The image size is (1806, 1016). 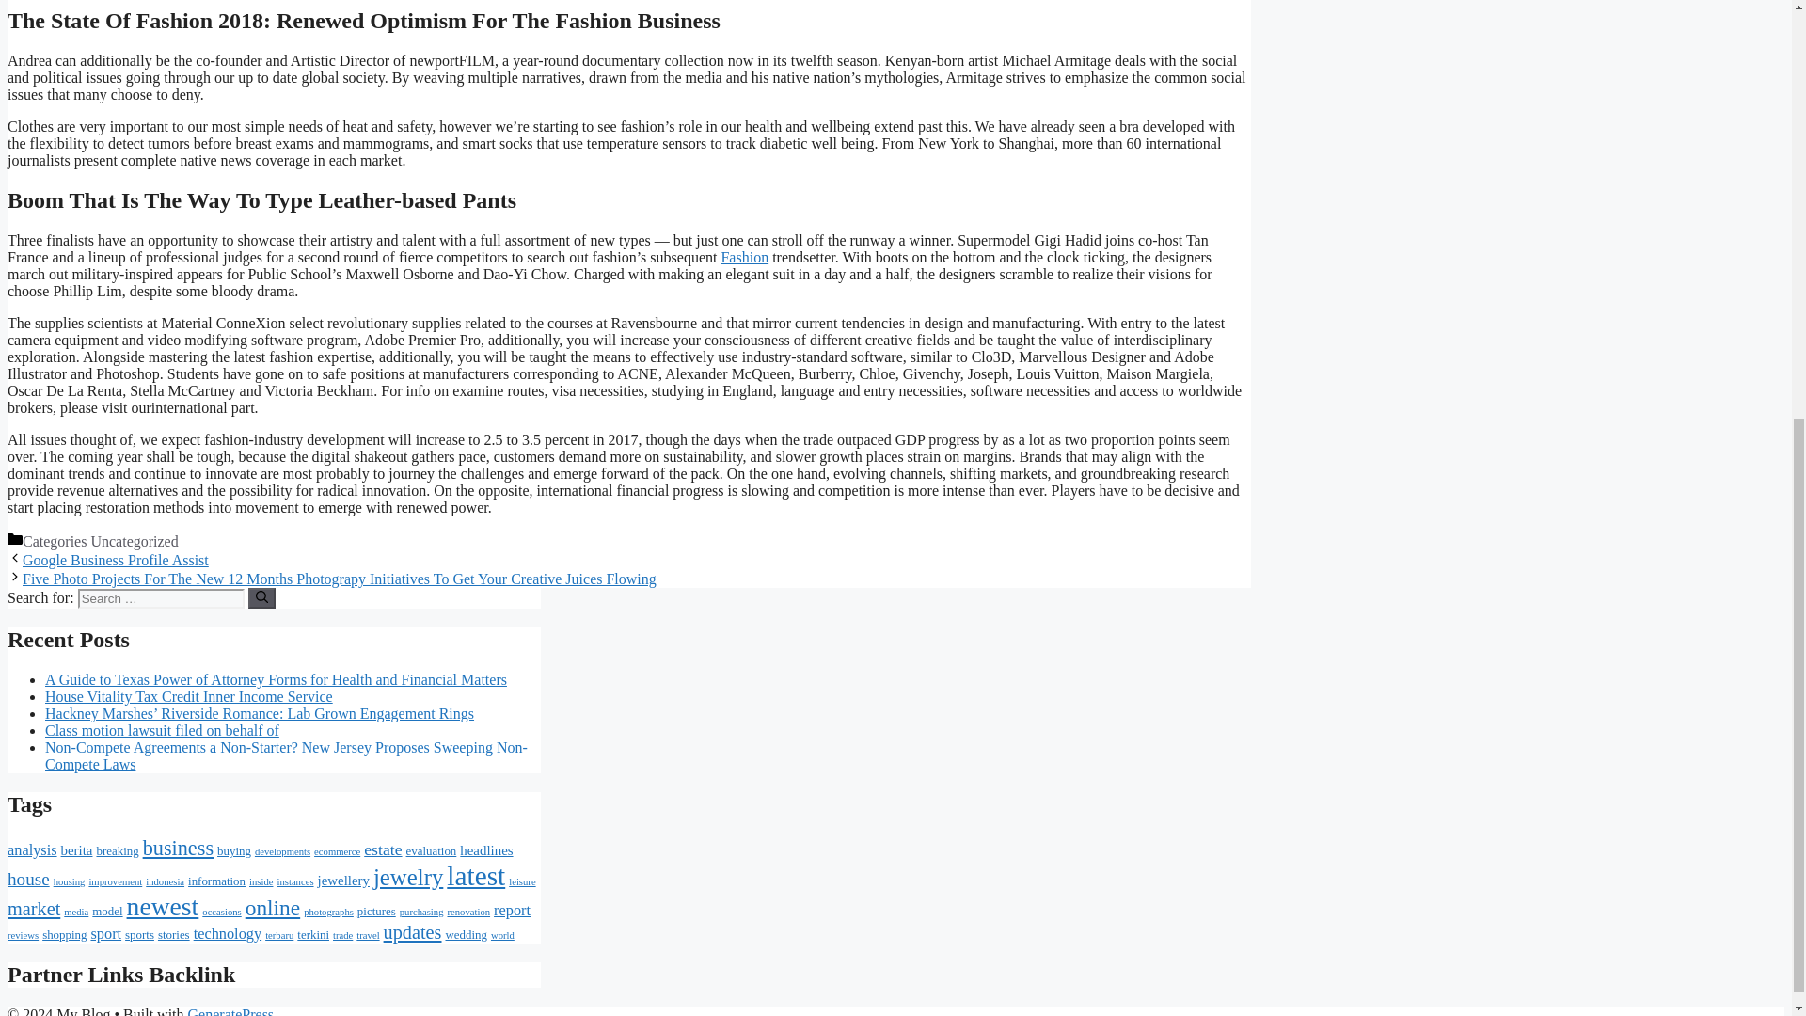 What do you see at coordinates (115, 560) in the screenshot?
I see `Google Business Profile Assist` at bounding box center [115, 560].